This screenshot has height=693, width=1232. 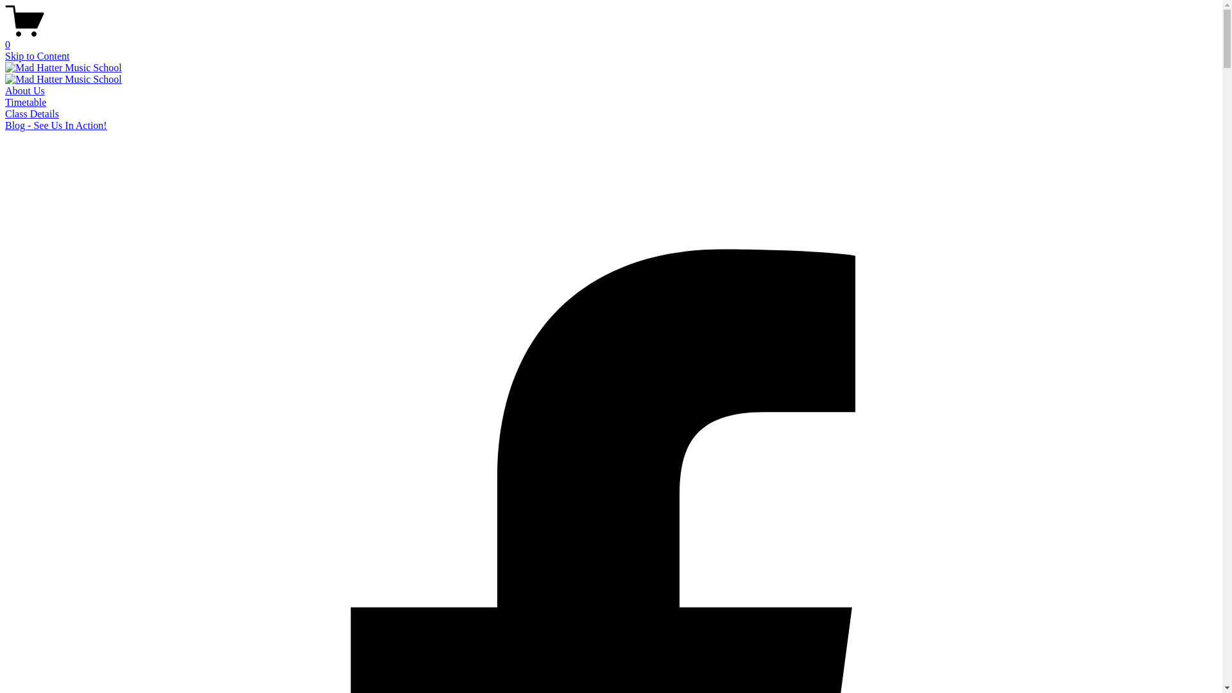 I want to click on Class Details, so click(x=32, y=114).